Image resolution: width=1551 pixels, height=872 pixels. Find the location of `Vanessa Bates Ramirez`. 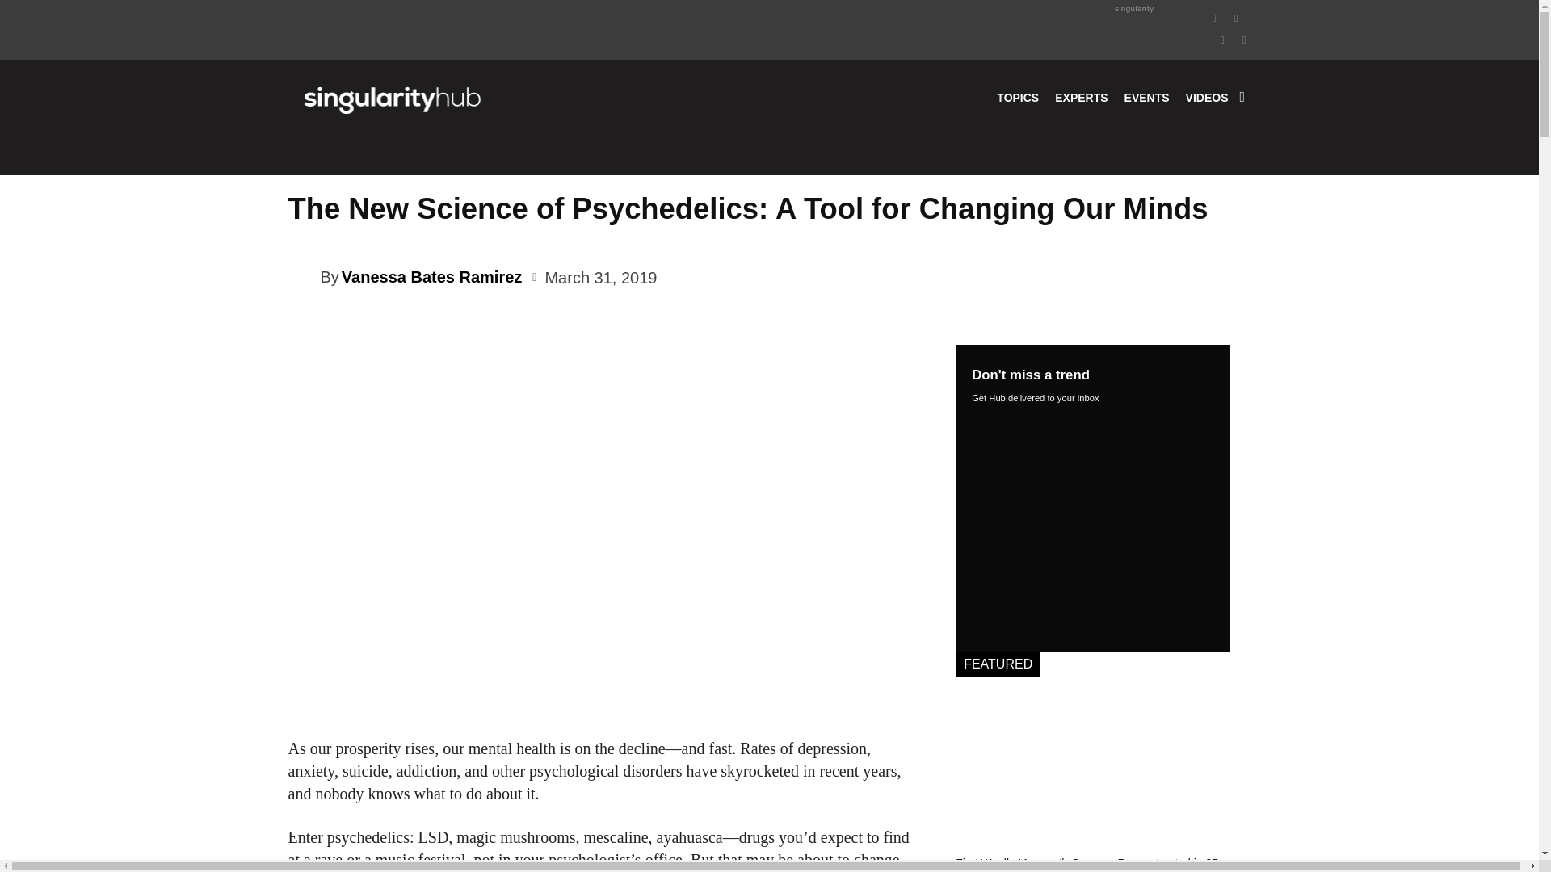

Vanessa Bates Ramirez is located at coordinates (303, 276).